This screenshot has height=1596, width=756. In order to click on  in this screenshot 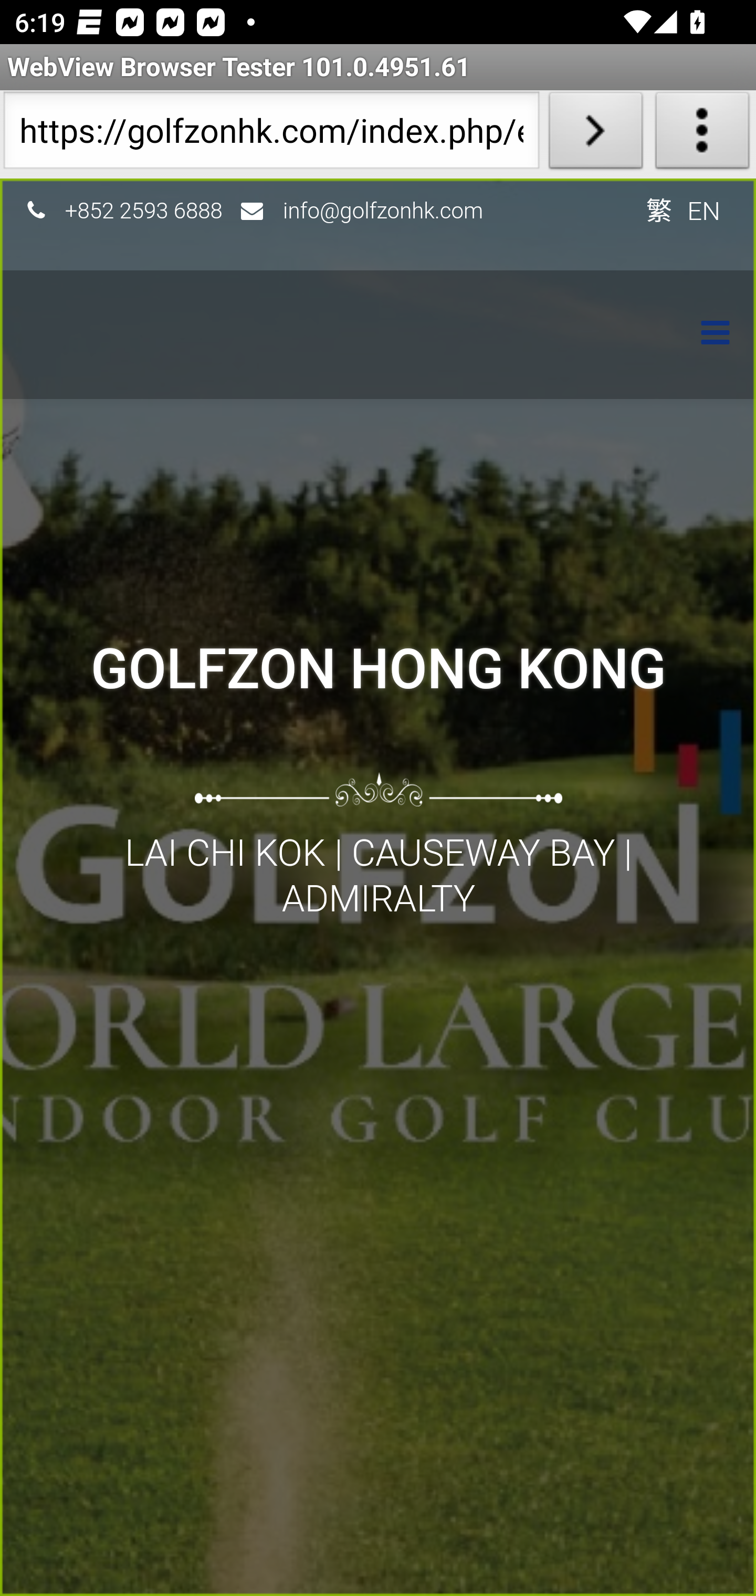, I will do `click(706, 335)`.